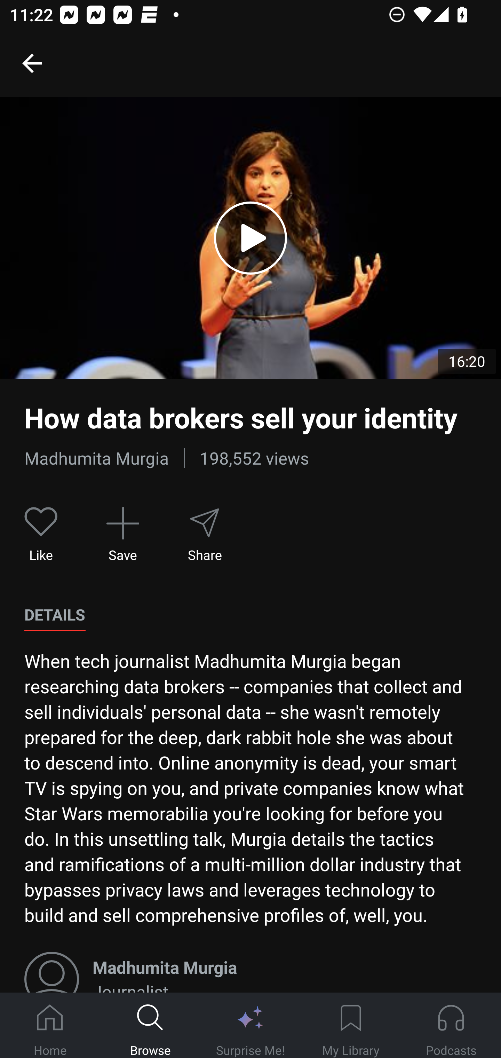  I want to click on Like, so click(41, 535).